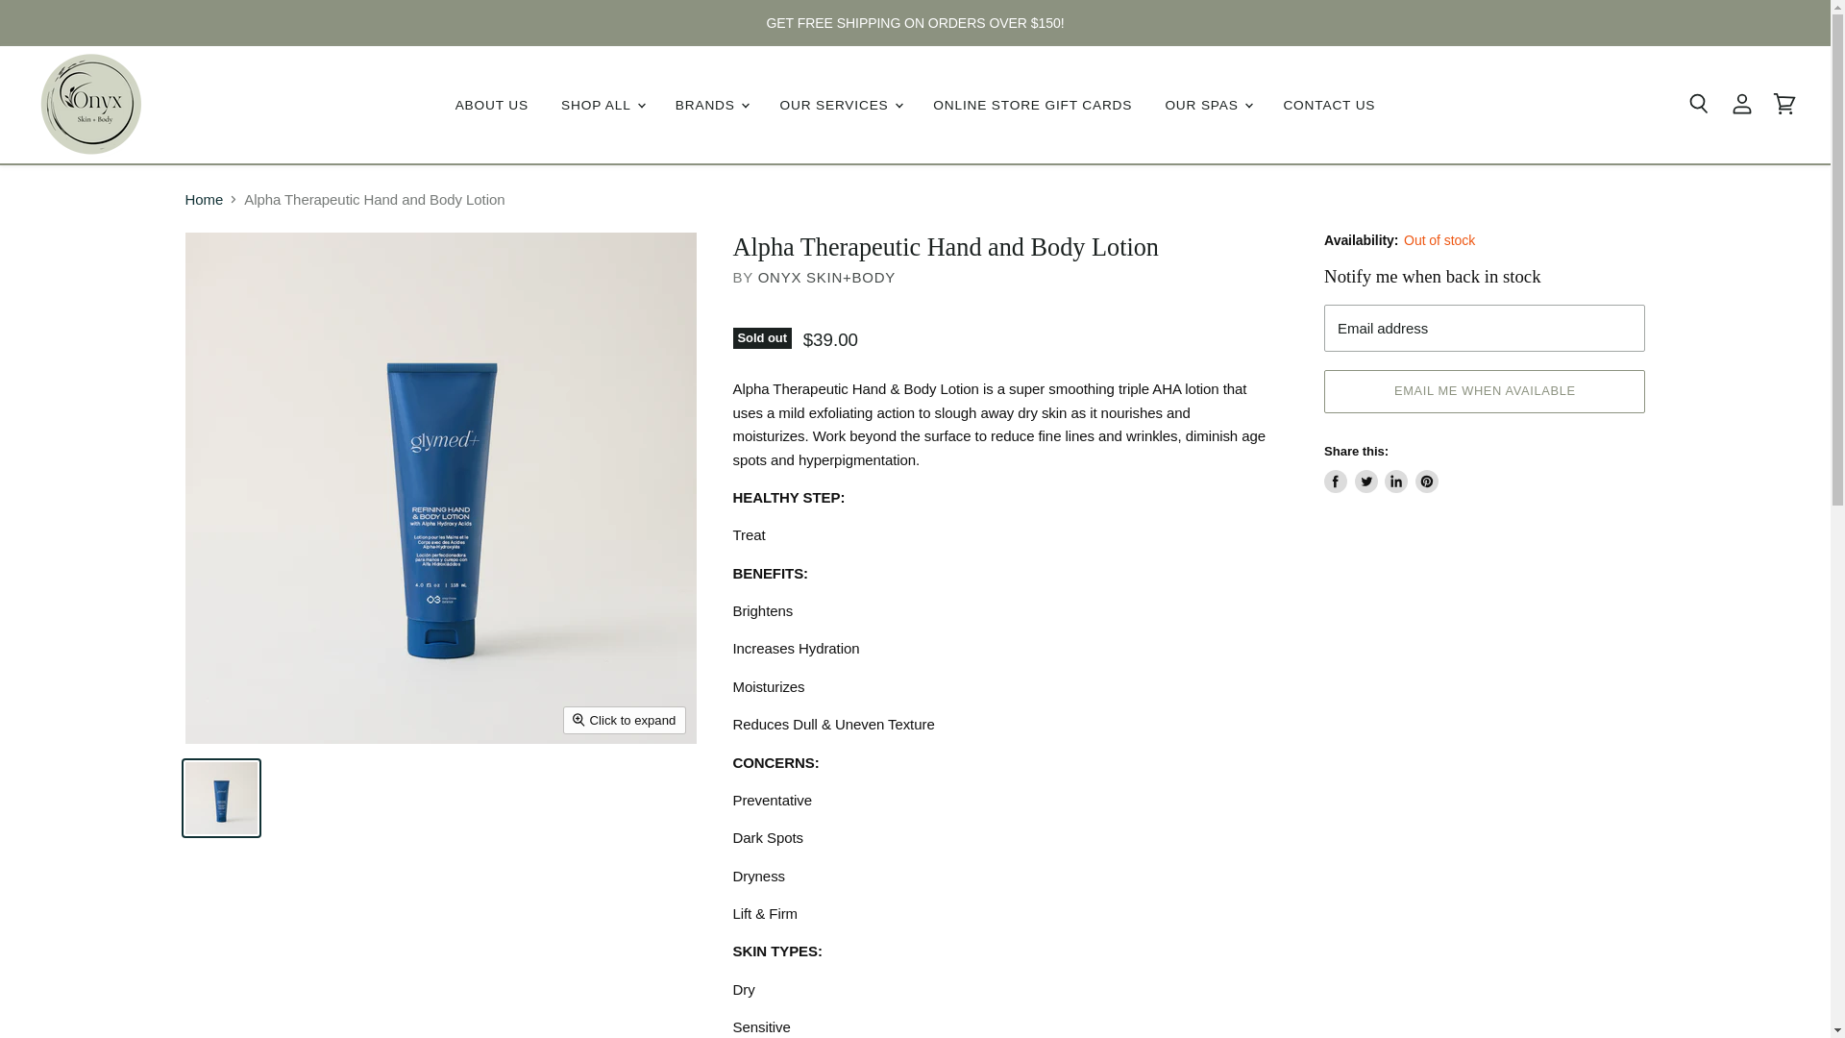 Image resolution: width=1845 pixels, height=1038 pixels. What do you see at coordinates (491, 104) in the screenshot?
I see `ABOUT US` at bounding box center [491, 104].